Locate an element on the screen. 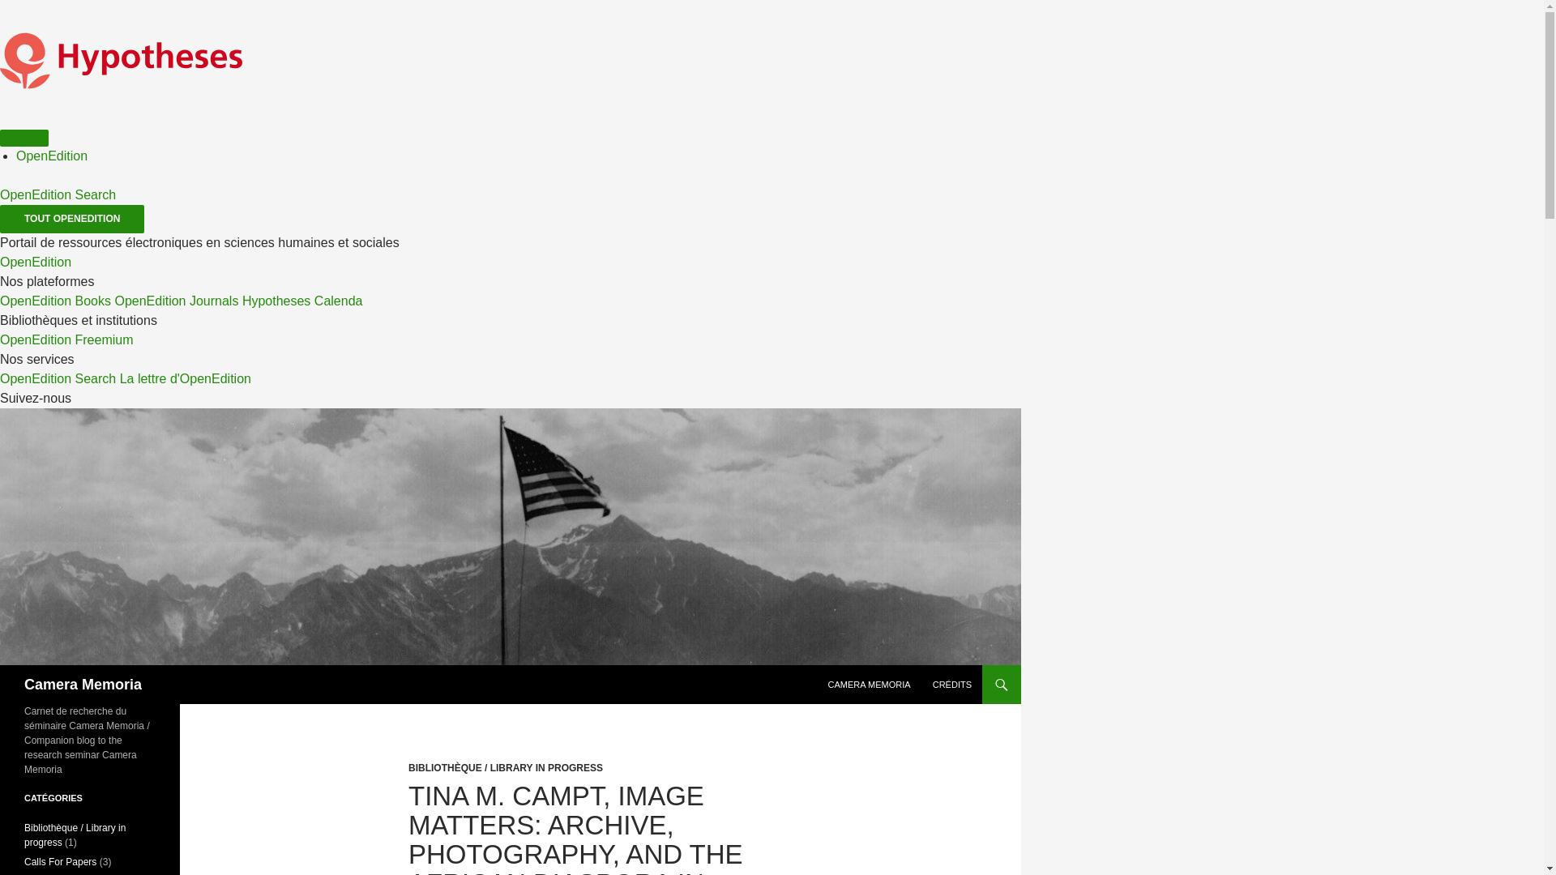  OpenEdition Search is located at coordinates (58, 194).